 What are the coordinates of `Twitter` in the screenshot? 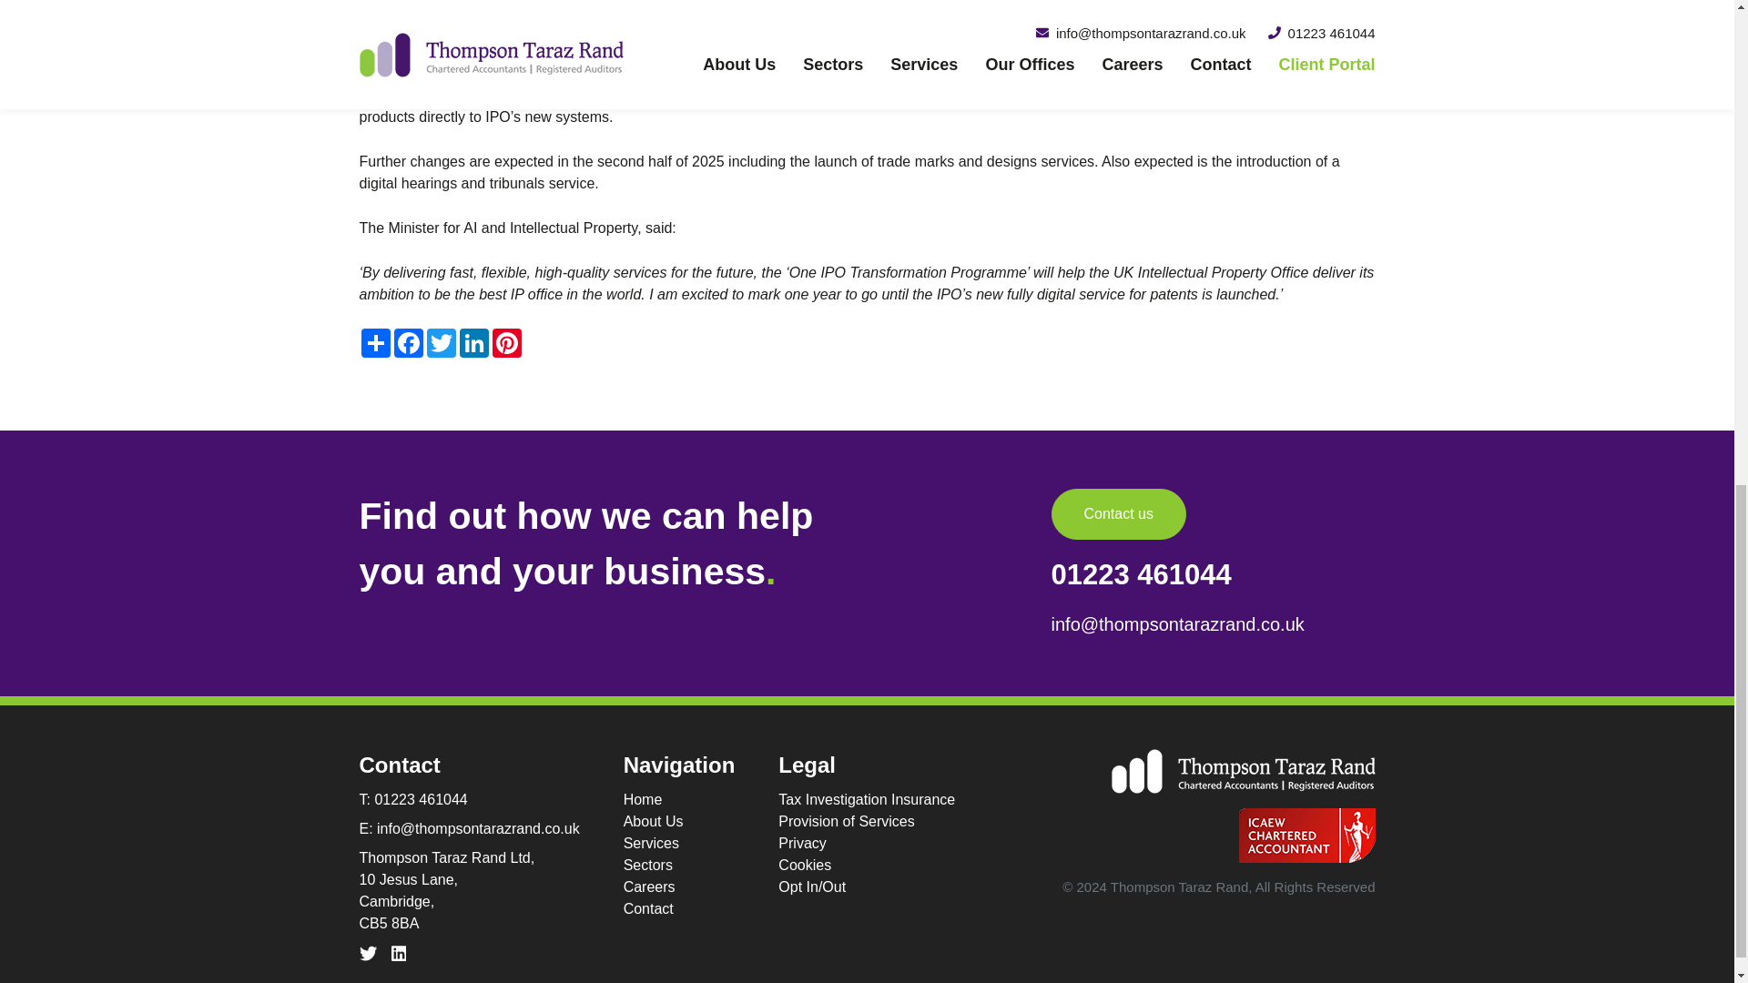 It's located at (441, 342).